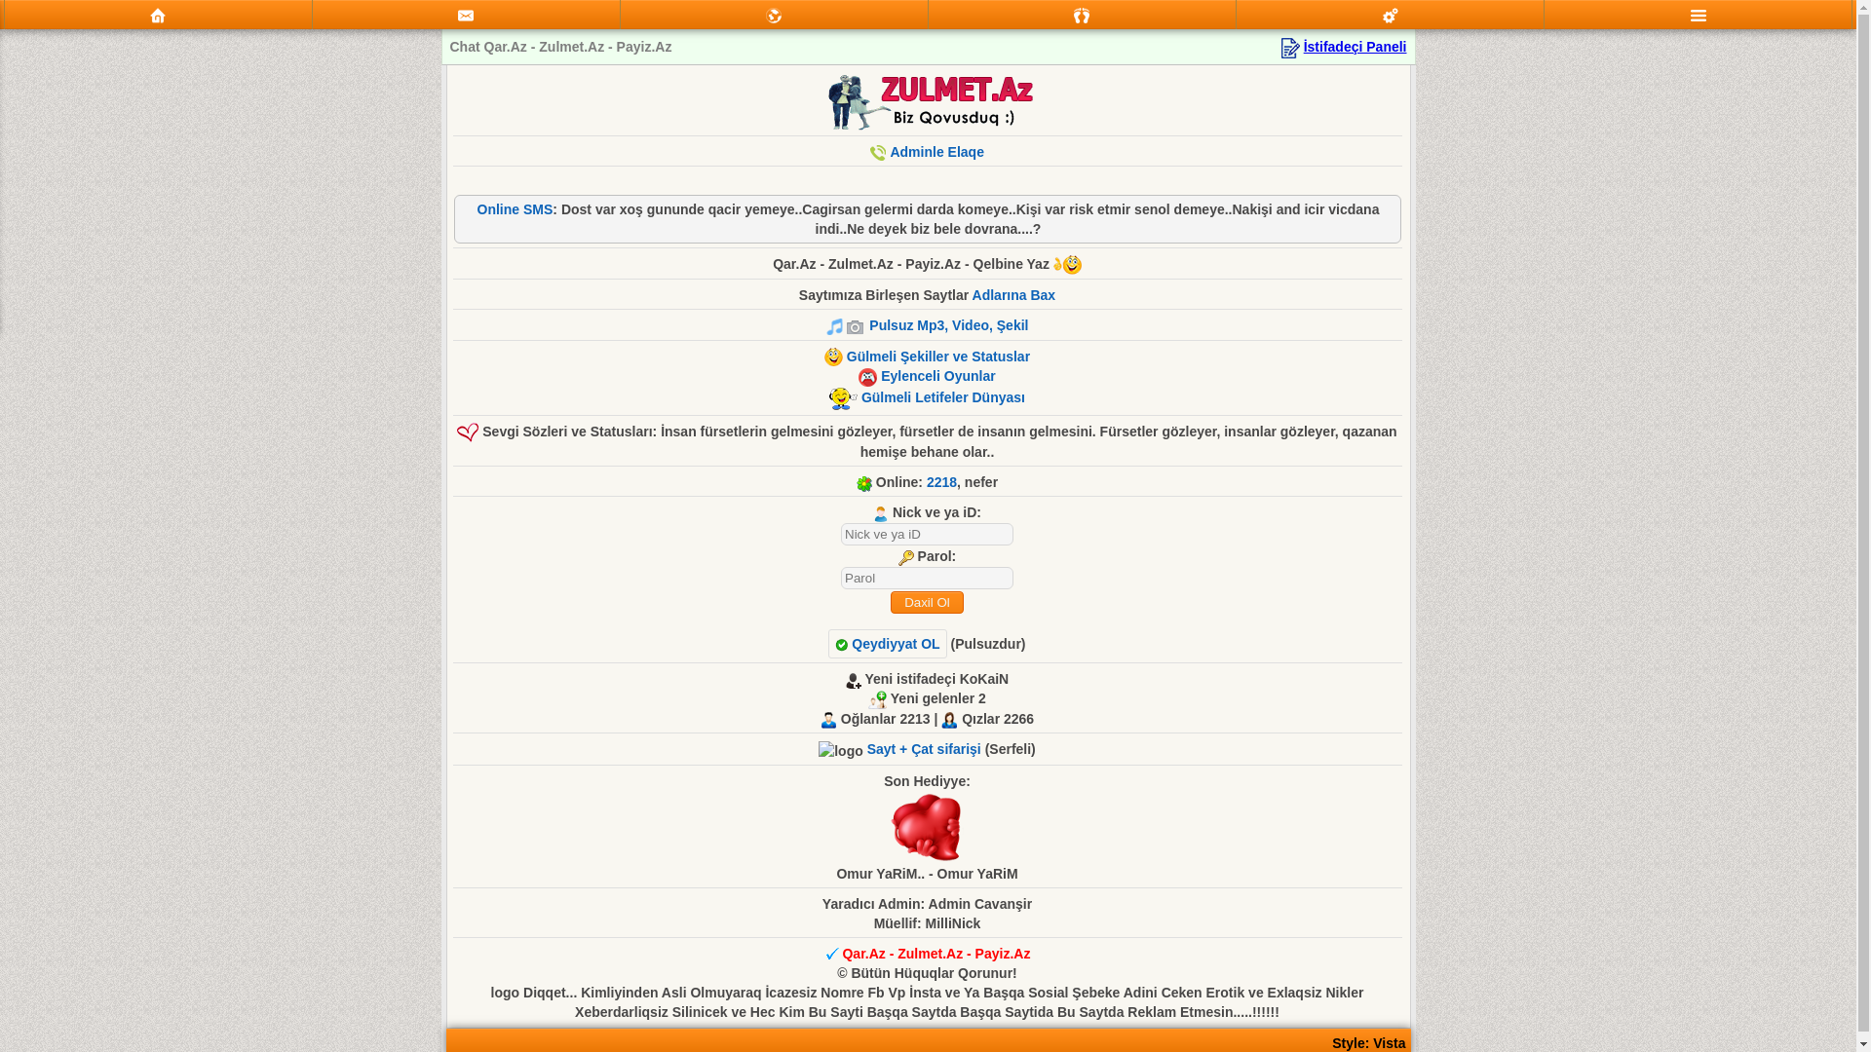 The height and width of the screenshot is (1052, 1871). What do you see at coordinates (887, 644) in the screenshot?
I see `Qeydiyyat OL` at bounding box center [887, 644].